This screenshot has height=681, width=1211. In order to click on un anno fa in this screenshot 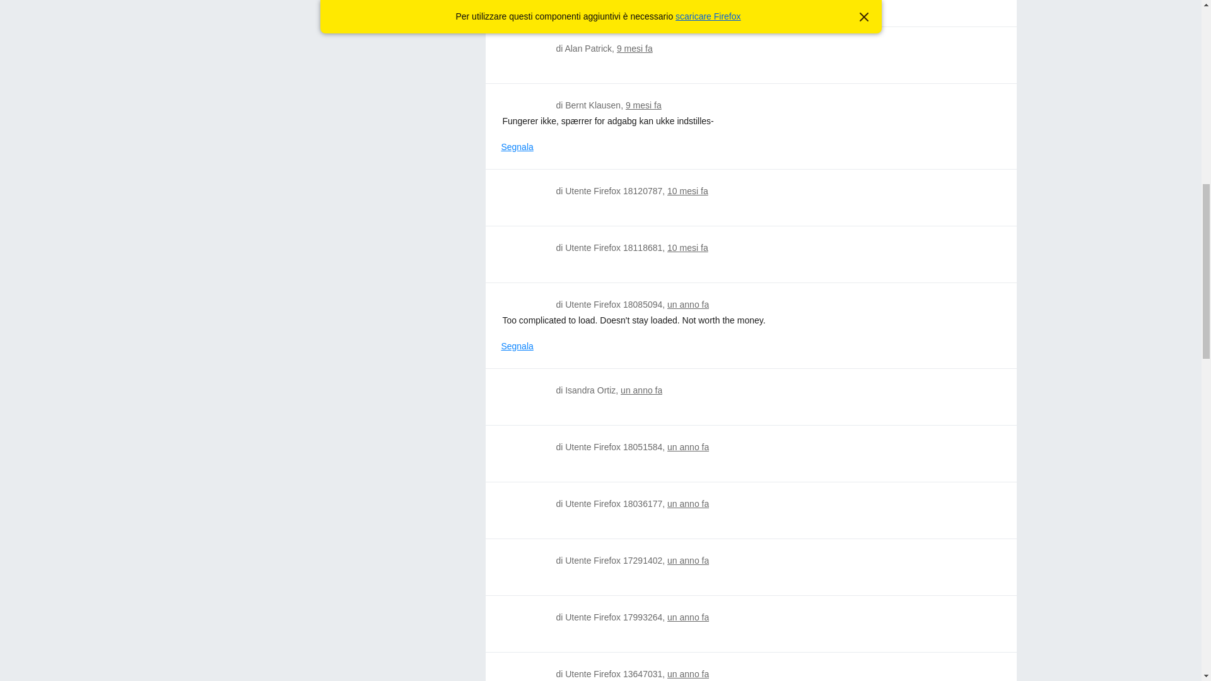, I will do `click(687, 305)`.